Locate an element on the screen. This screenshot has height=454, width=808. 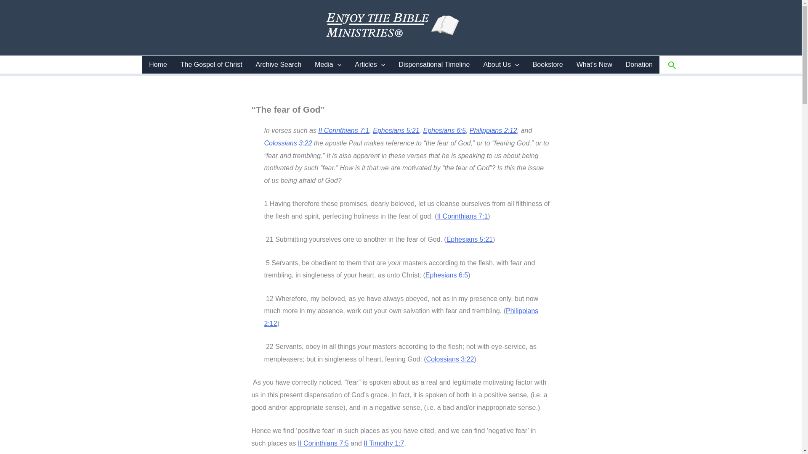
Articles is located at coordinates (370, 64).